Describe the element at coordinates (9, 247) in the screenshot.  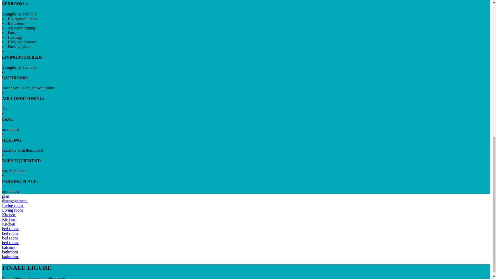
I see `balcony` at that location.